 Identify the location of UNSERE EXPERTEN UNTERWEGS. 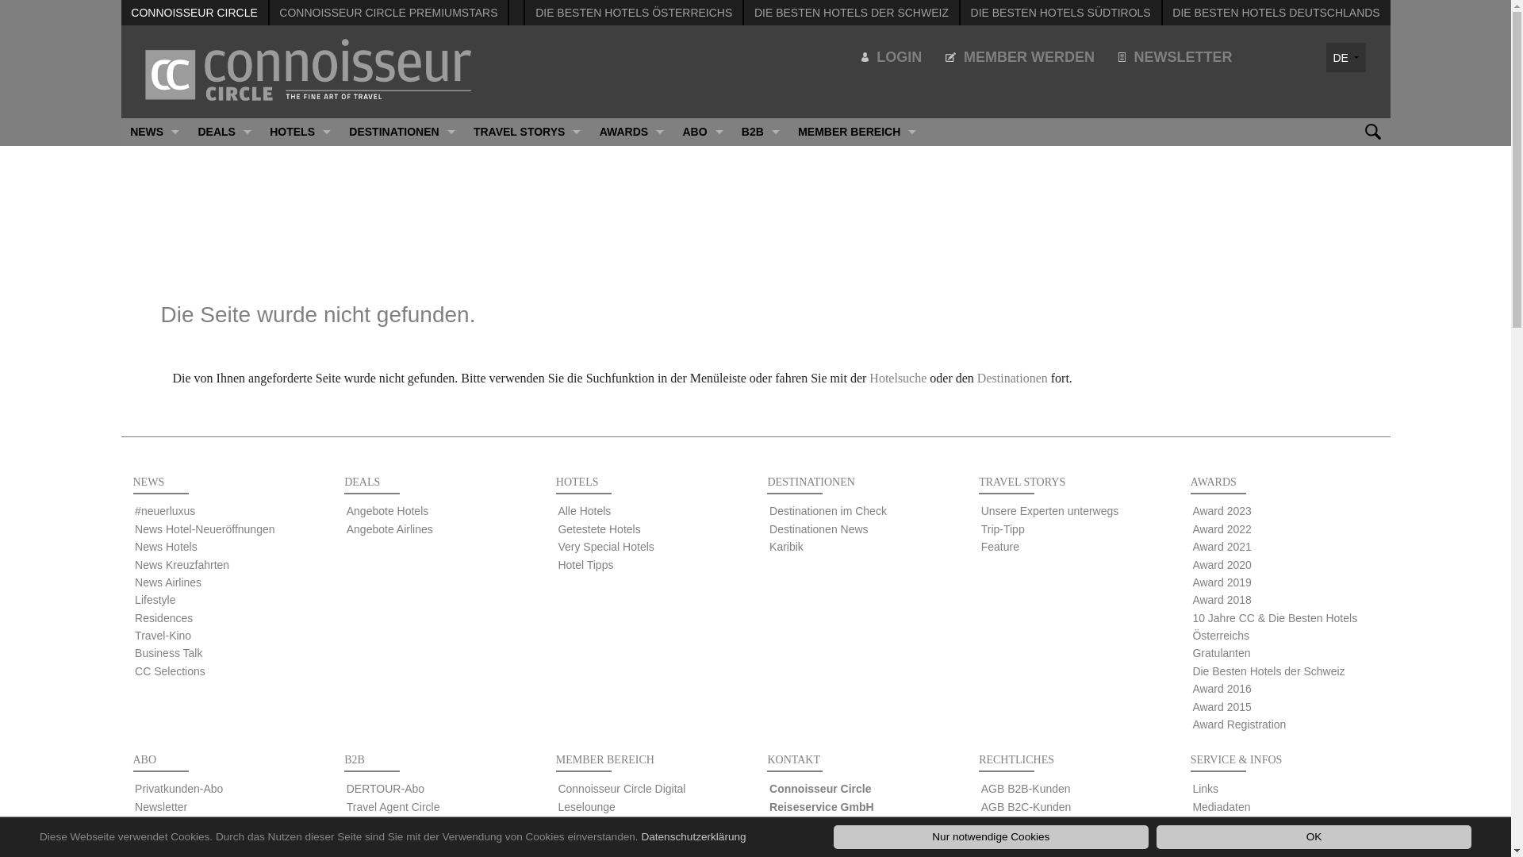
(527, 160).